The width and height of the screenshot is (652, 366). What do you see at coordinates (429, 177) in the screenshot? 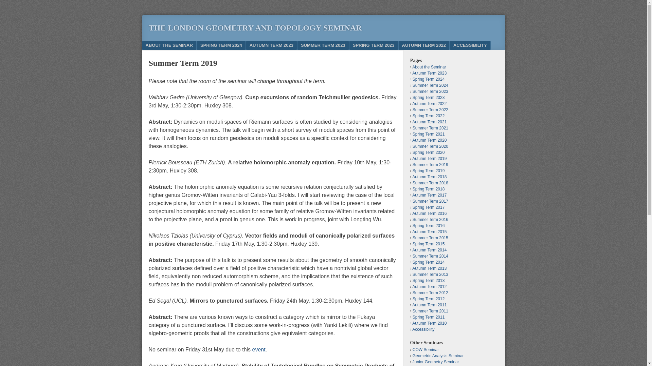
I see `Autumn Term 2018` at bounding box center [429, 177].